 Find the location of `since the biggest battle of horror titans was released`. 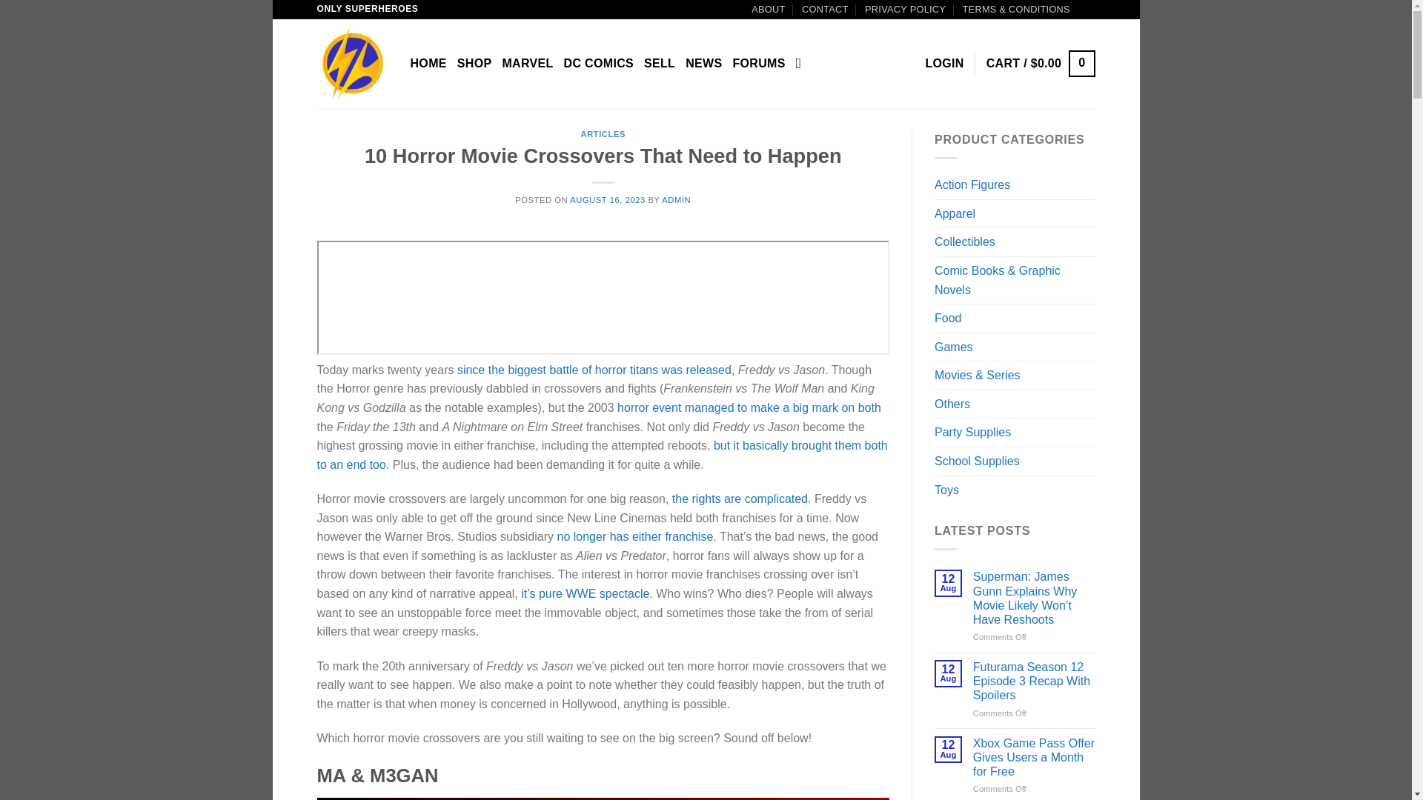

since the biggest battle of horror titans was released is located at coordinates (594, 370).